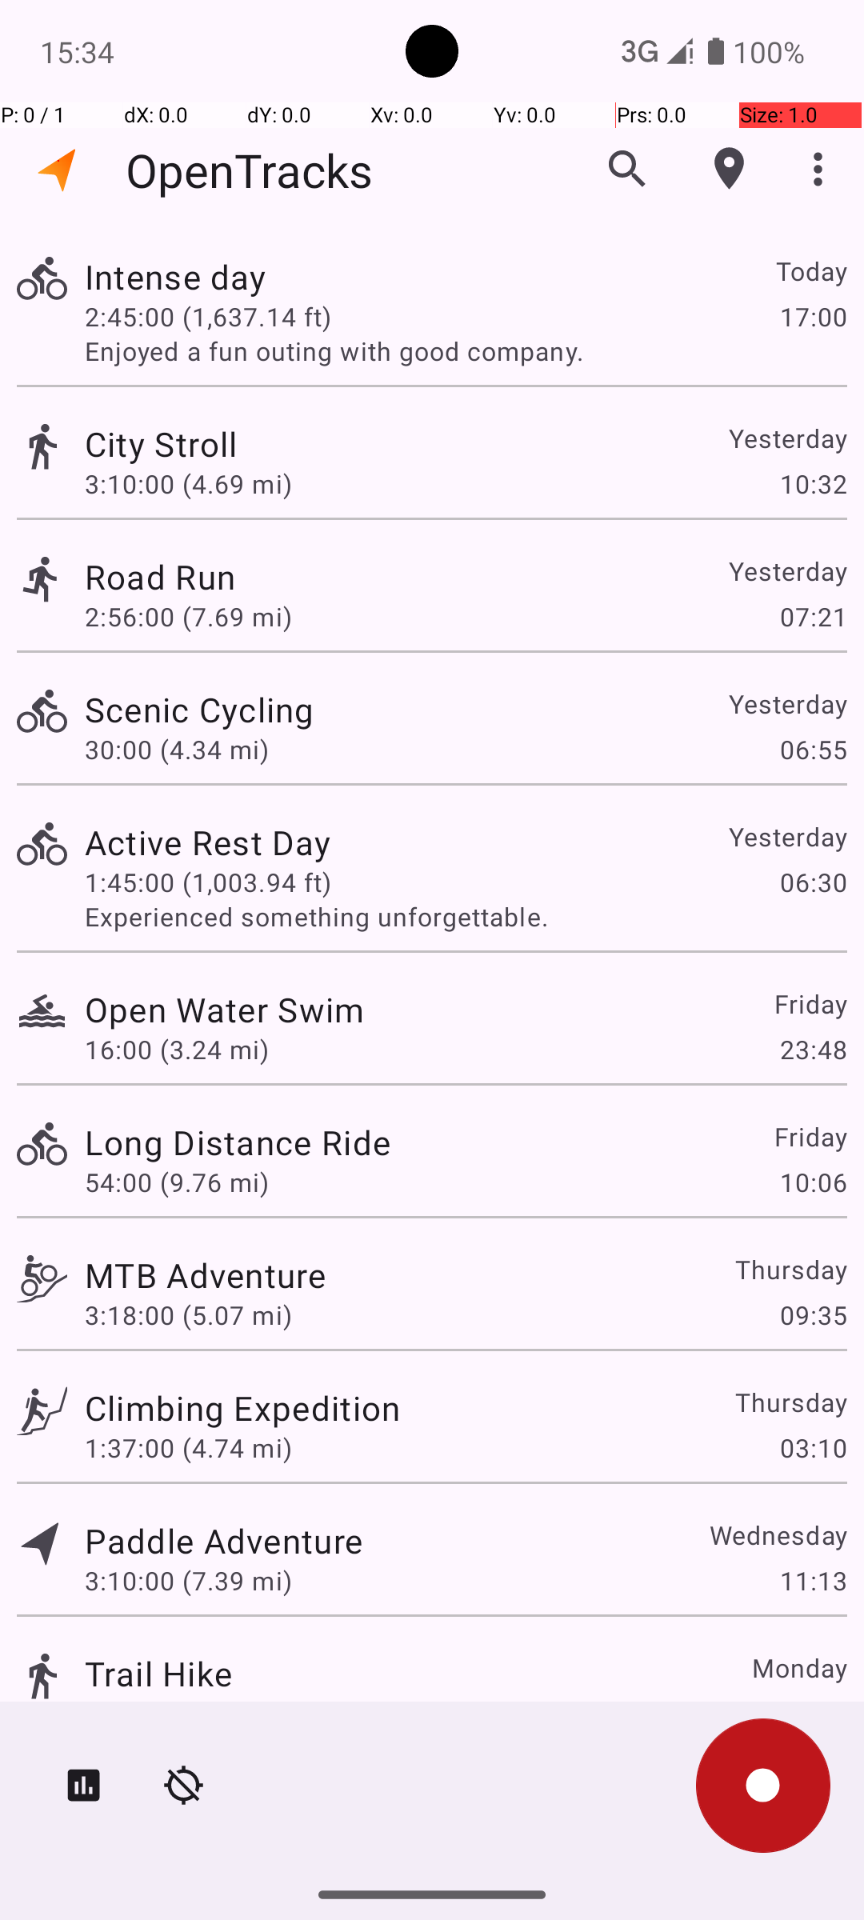 The width and height of the screenshot is (864, 1920). Describe the element at coordinates (242, 1407) in the screenshot. I see `Climbing Expedition` at that location.